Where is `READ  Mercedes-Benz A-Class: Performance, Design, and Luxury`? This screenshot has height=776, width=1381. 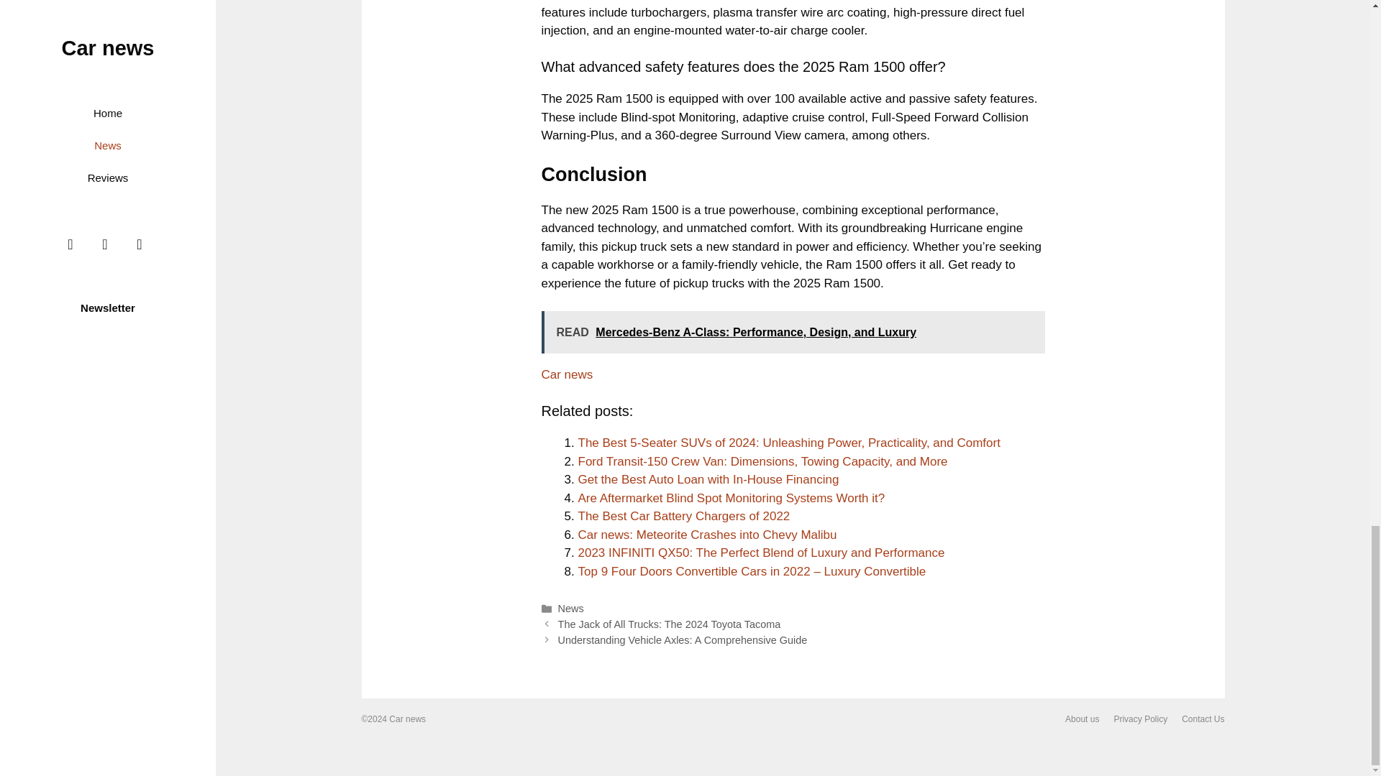 READ  Mercedes-Benz A-Class: Performance, Design, and Luxury is located at coordinates (793, 332).